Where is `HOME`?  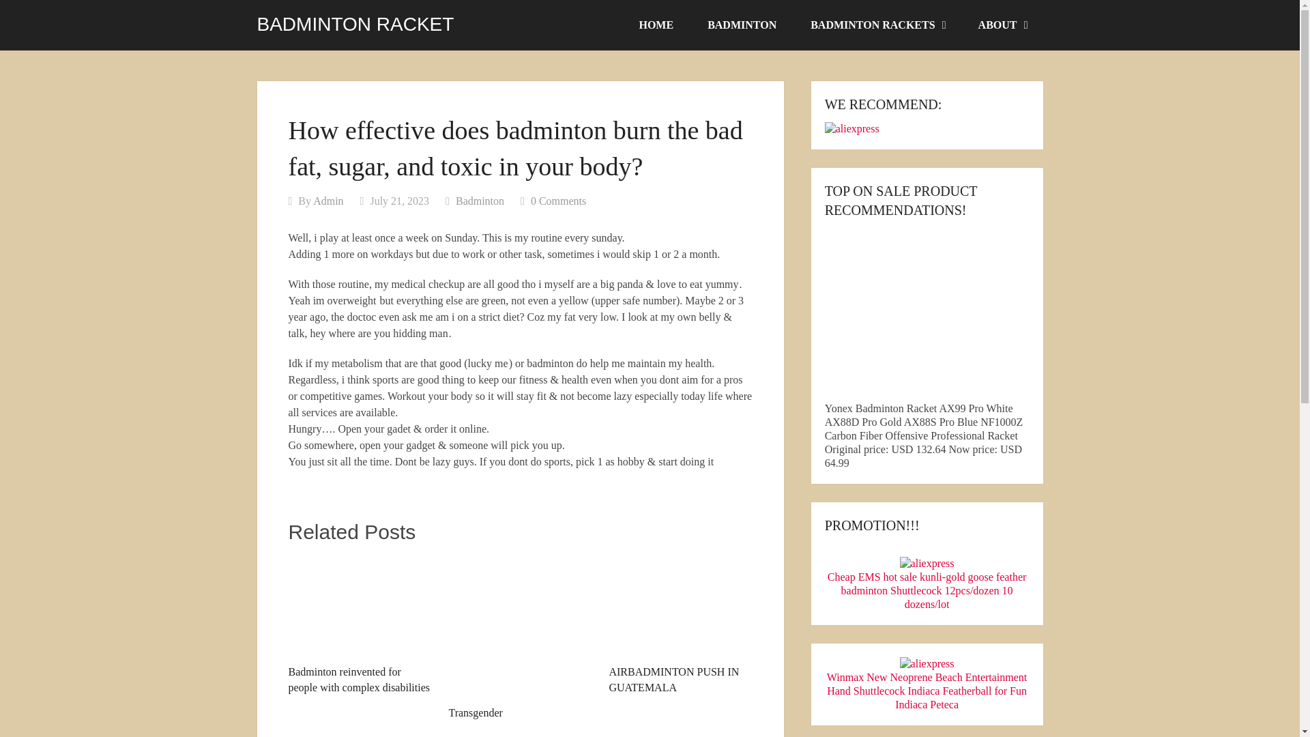 HOME is located at coordinates (655, 25).